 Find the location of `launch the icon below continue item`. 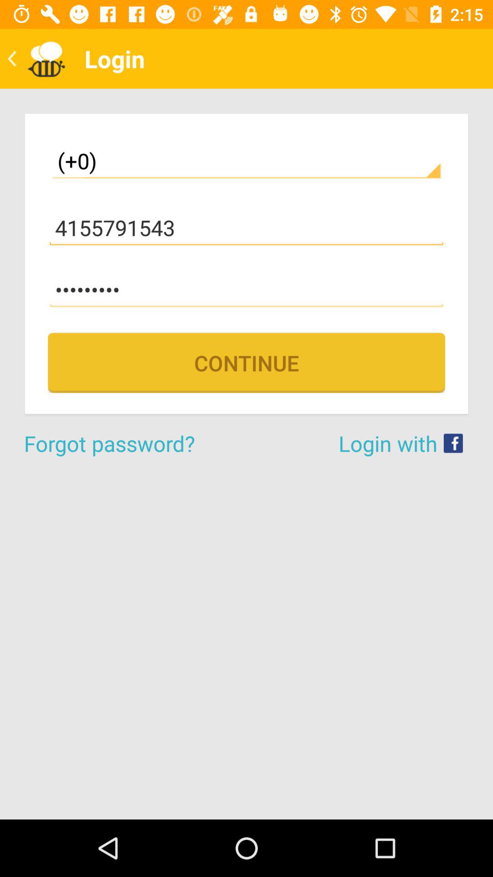

launch the icon below continue item is located at coordinates (135, 443).